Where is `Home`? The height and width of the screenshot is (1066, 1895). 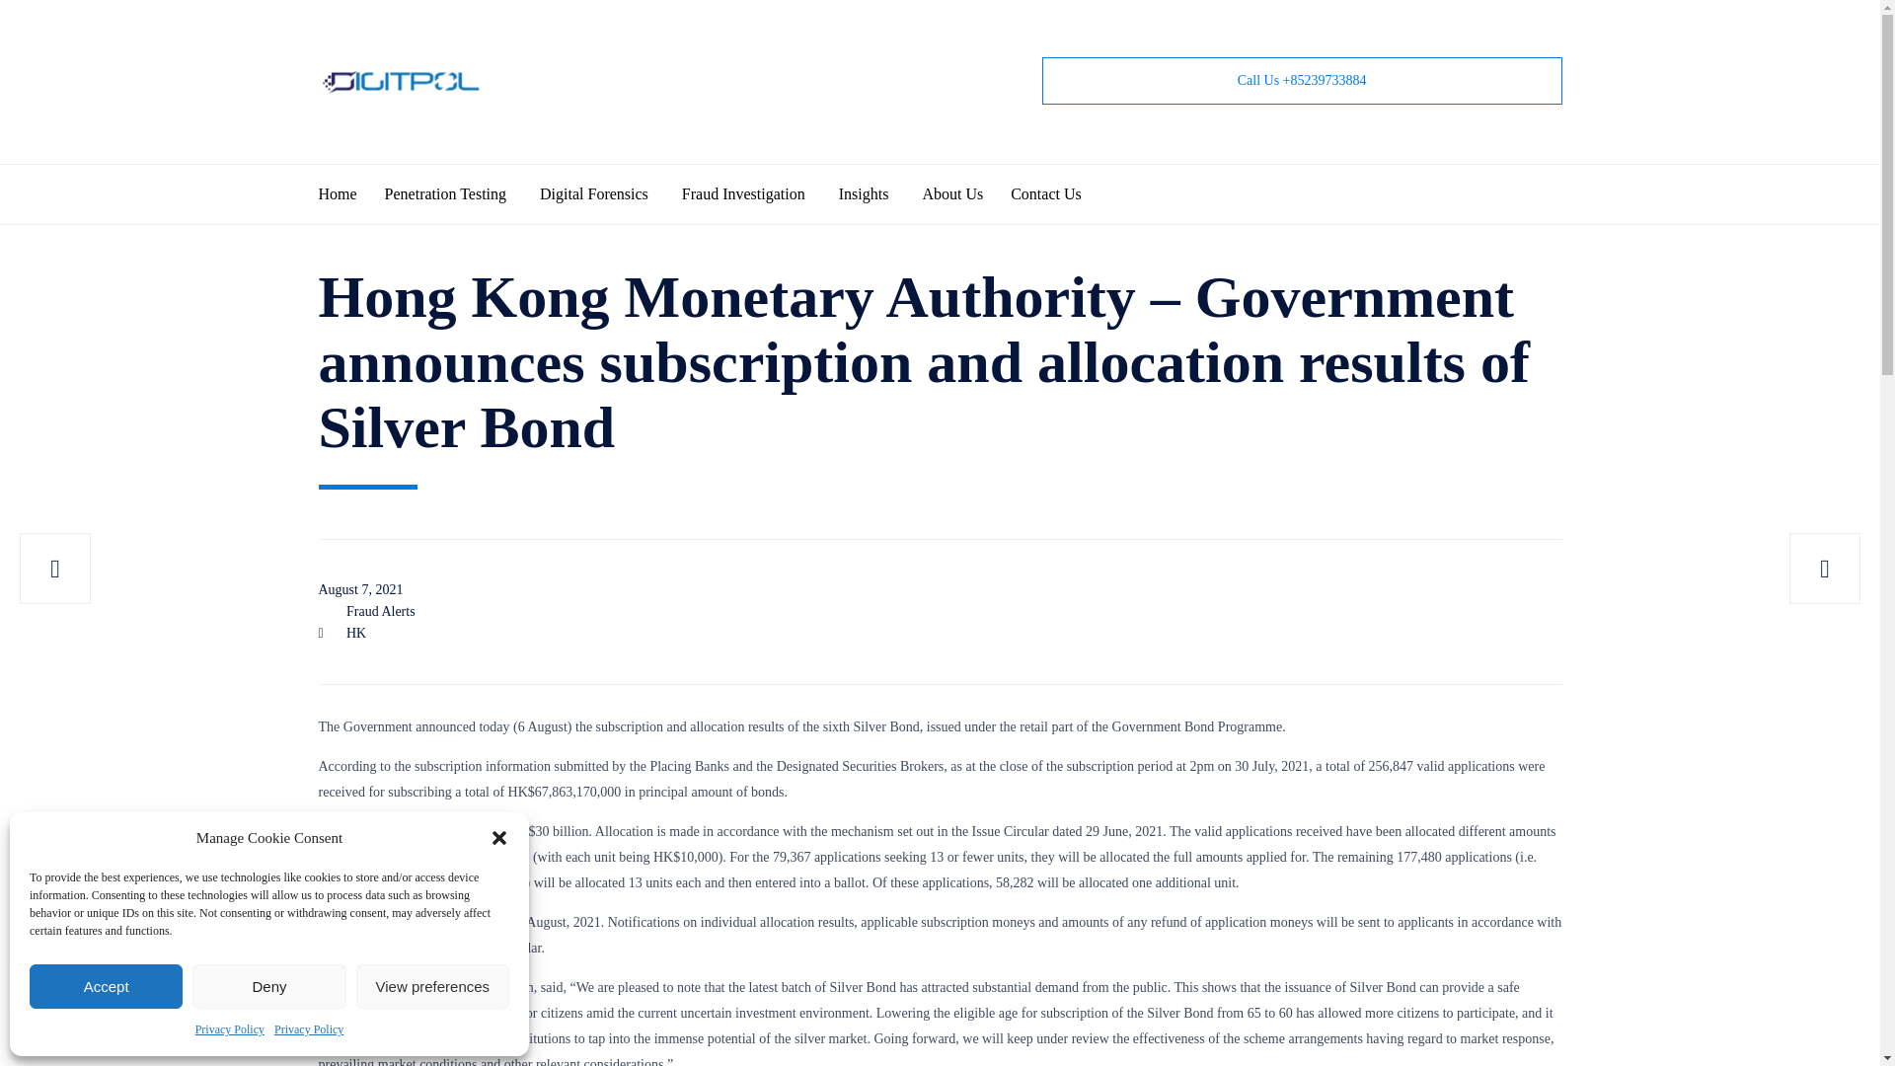 Home is located at coordinates (351, 193).